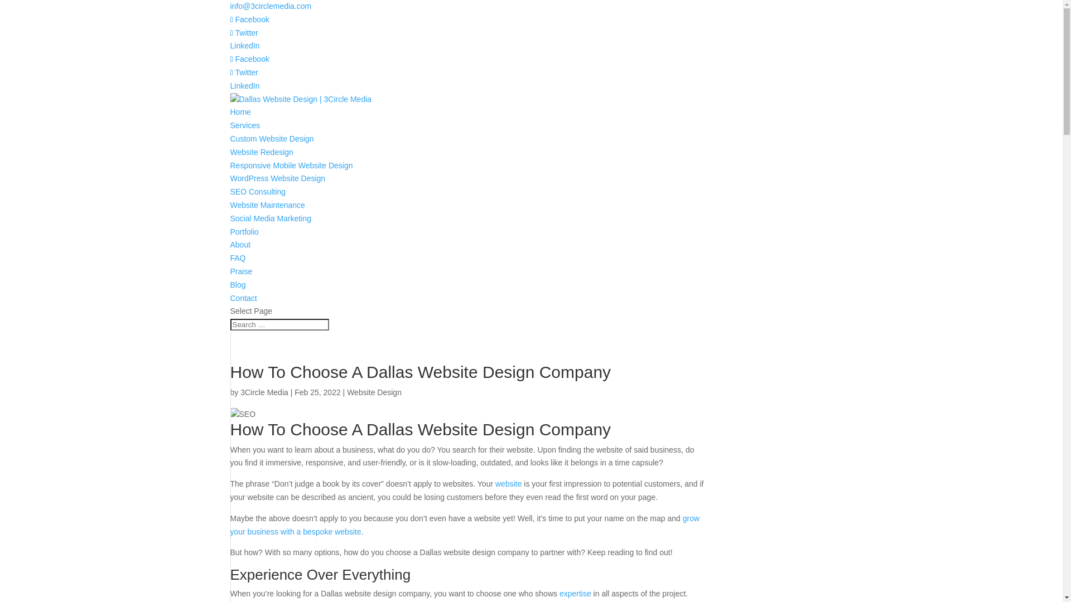 The image size is (1071, 602). I want to click on Twitter, so click(244, 33).